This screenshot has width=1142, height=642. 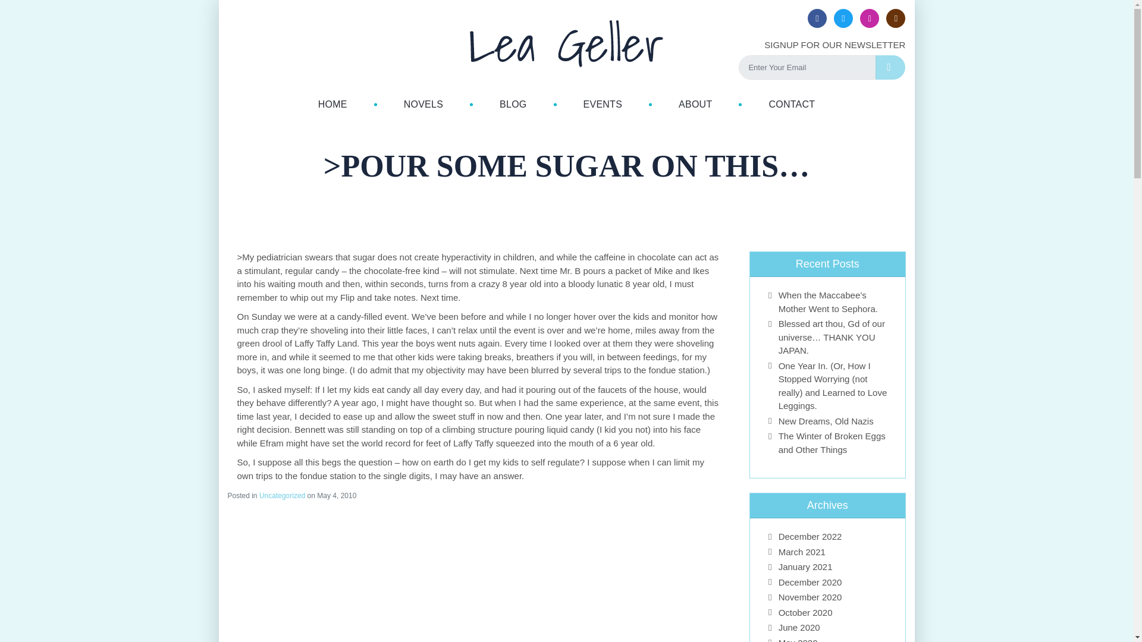 What do you see at coordinates (603, 104) in the screenshot?
I see `Events` at bounding box center [603, 104].